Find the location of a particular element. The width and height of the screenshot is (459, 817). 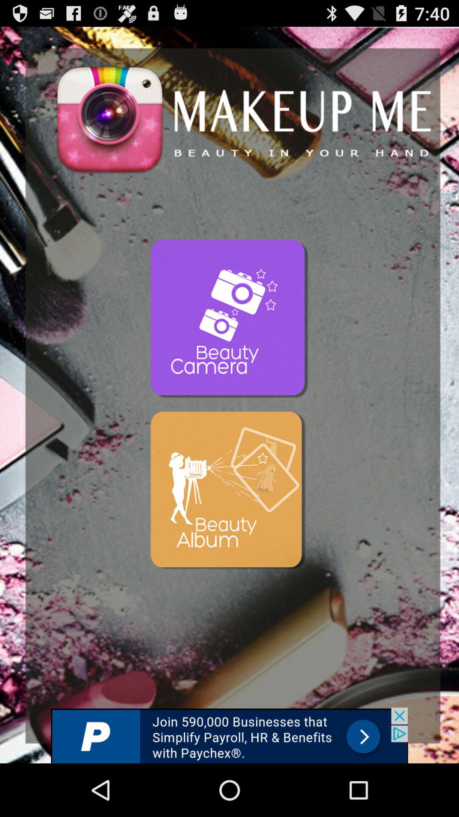

album is located at coordinates (229, 491).